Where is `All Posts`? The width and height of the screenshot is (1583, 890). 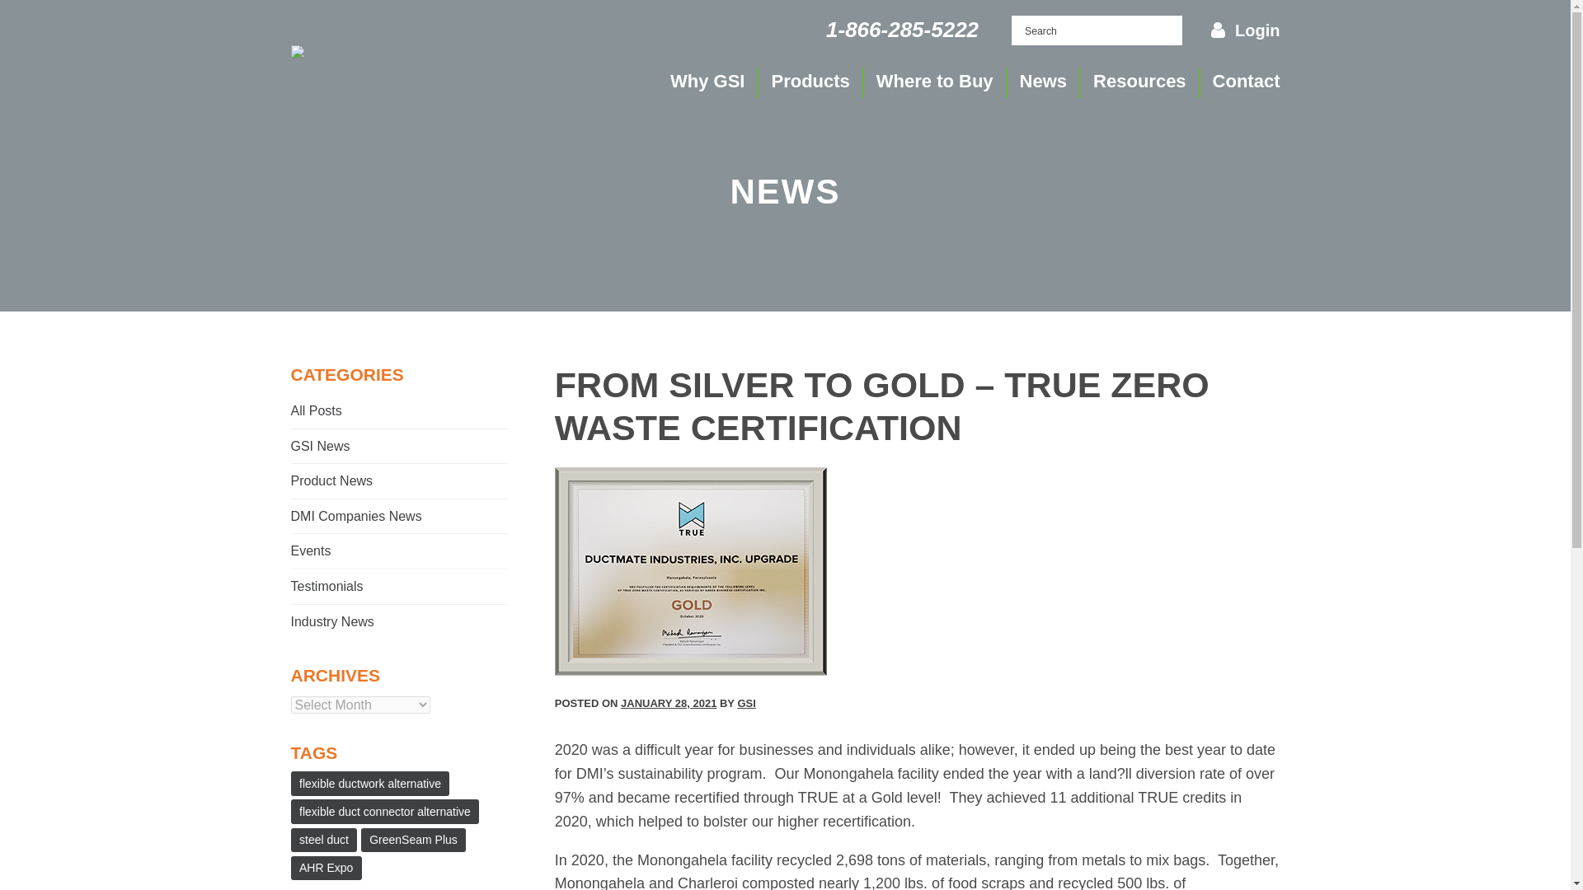
All Posts is located at coordinates (399, 410).